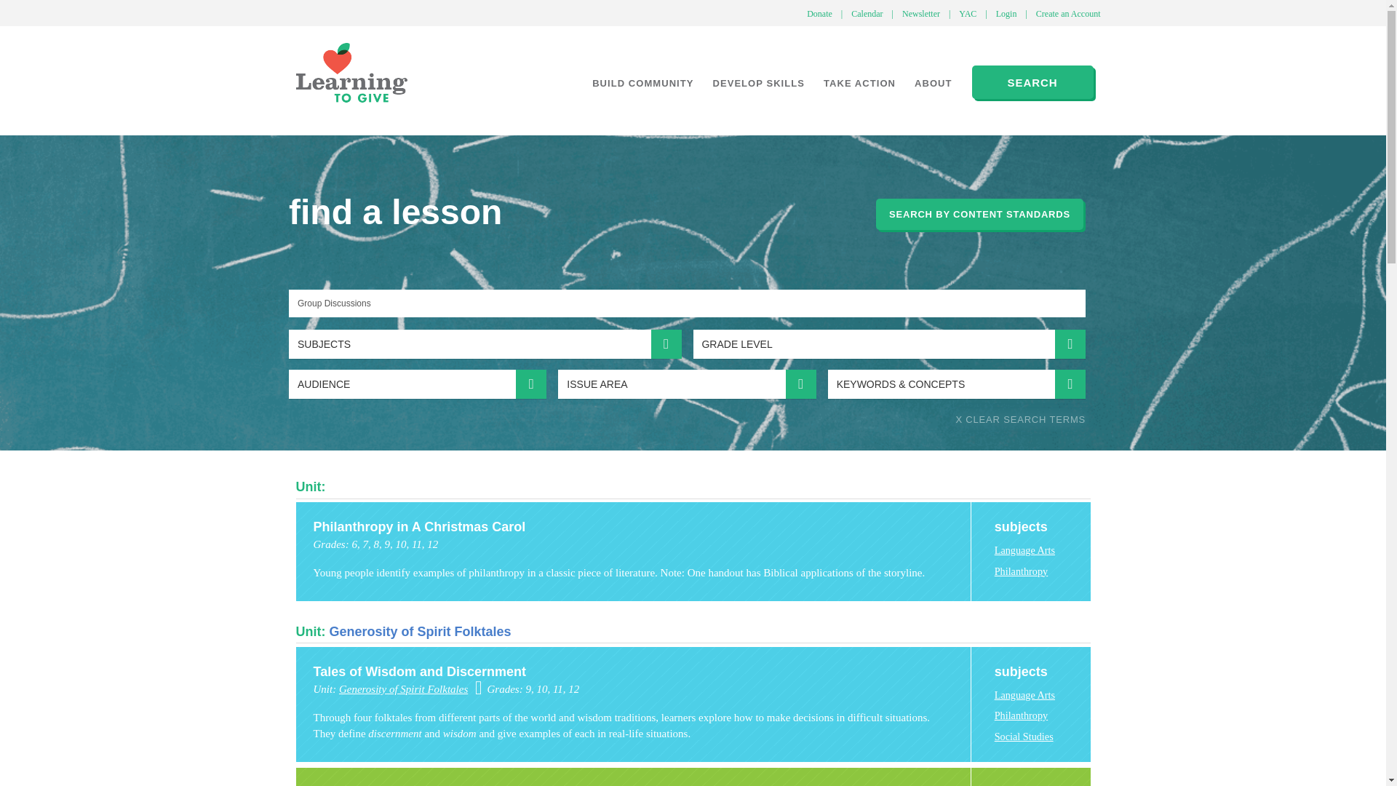  I want to click on Guidance on service that makes a difference, so click(860, 83).